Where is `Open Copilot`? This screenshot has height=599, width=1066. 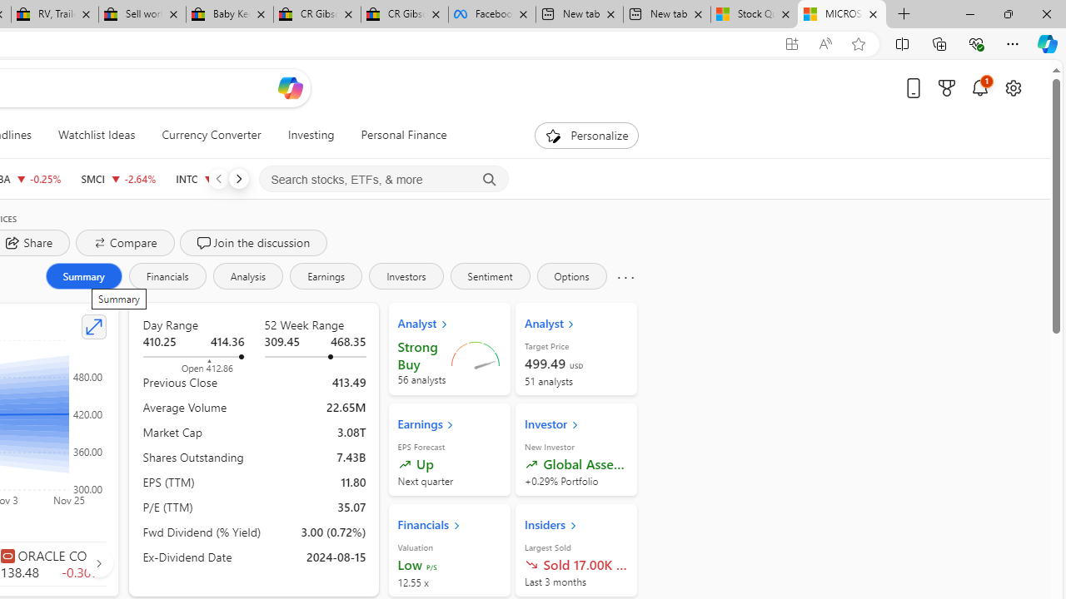 Open Copilot is located at coordinates (290, 87).